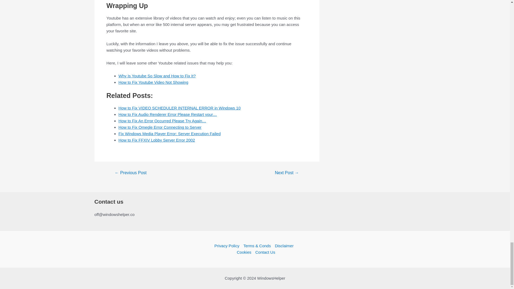 This screenshot has height=289, width=514. What do you see at coordinates (130, 173) in the screenshot?
I see `Fix: PUBG Cannot Find Dxgi.dll on Windows` at bounding box center [130, 173].